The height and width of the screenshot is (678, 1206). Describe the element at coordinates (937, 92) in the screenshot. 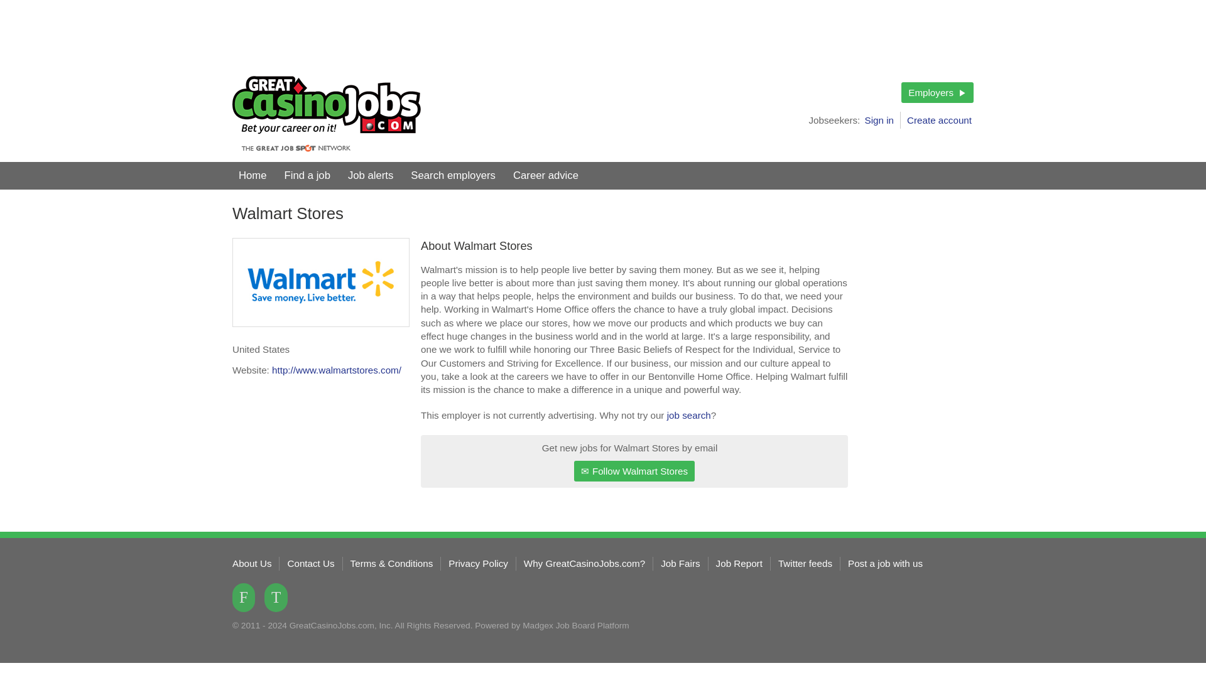

I see `Employers` at that location.